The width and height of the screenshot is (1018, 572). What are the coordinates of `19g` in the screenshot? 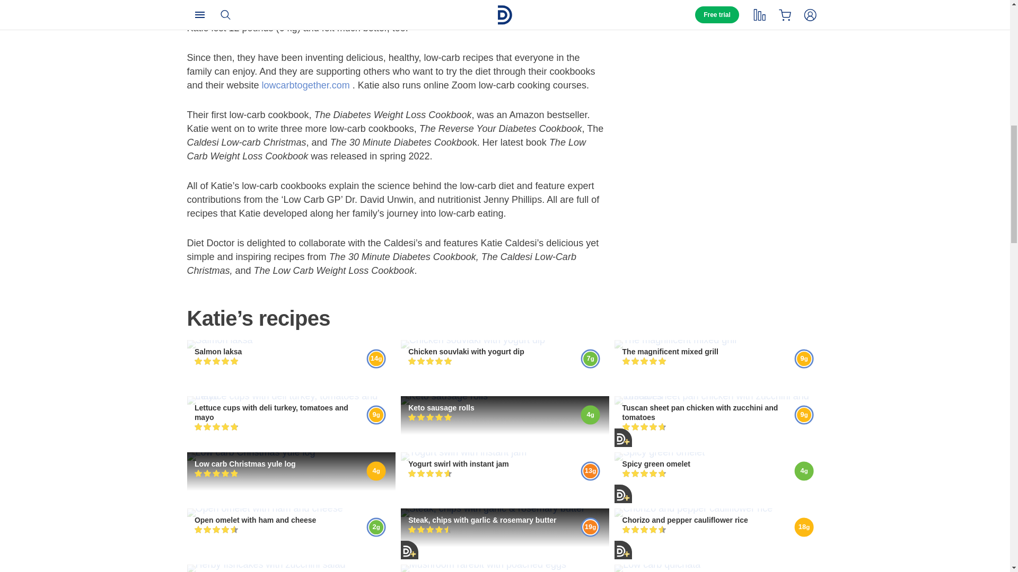 It's located at (590, 528).